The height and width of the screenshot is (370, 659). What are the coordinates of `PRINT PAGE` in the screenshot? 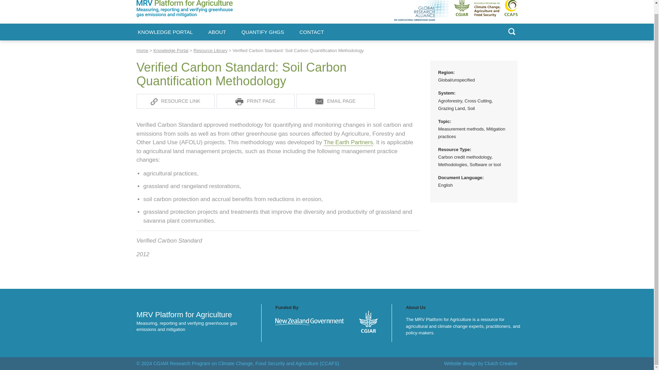 It's located at (255, 101).